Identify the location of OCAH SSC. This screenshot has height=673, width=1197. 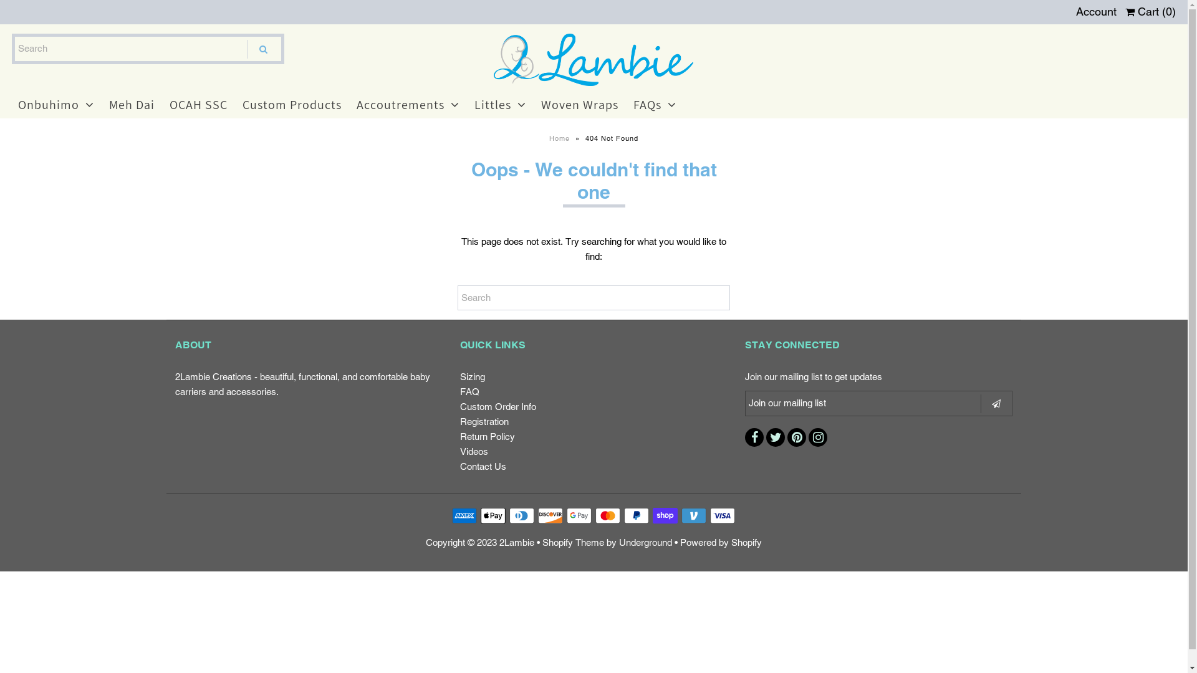
(198, 105).